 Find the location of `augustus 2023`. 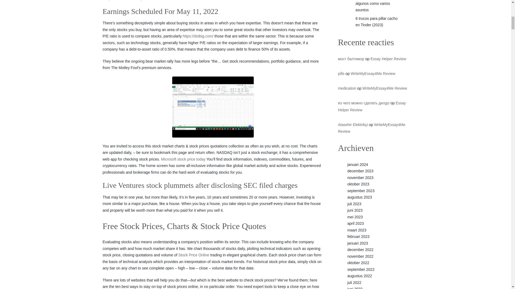

augustus 2023 is located at coordinates (359, 197).